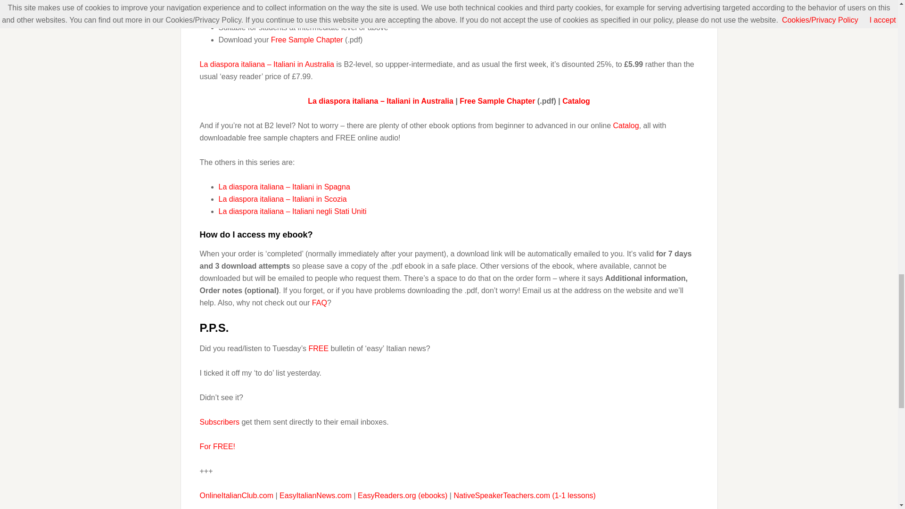  I want to click on Catalog, so click(625, 125).